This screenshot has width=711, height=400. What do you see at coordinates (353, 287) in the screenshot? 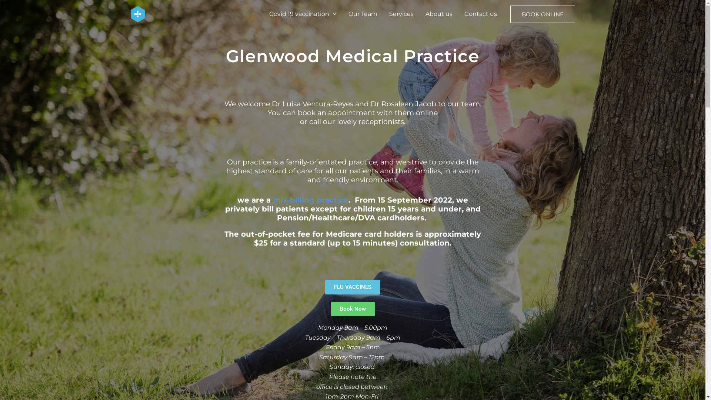
I see `FLU VACCINES` at bounding box center [353, 287].